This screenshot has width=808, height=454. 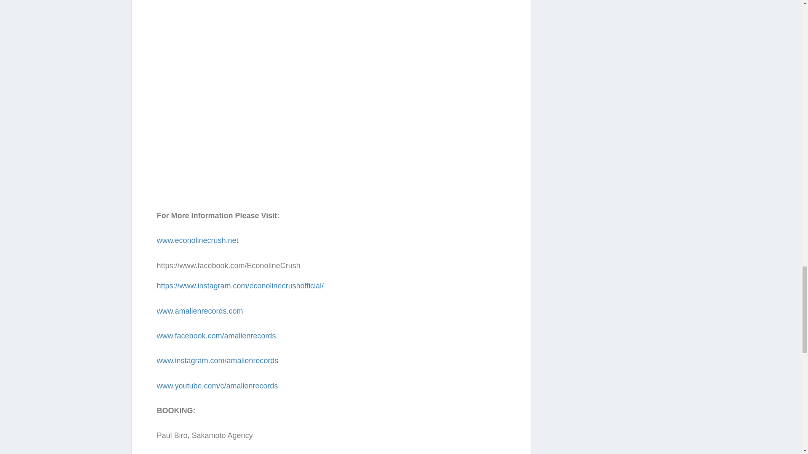 What do you see at coordinates (197, 240) in the screenshot?
I see `www.econolinecrush.net` at bounding box center [197, 240].